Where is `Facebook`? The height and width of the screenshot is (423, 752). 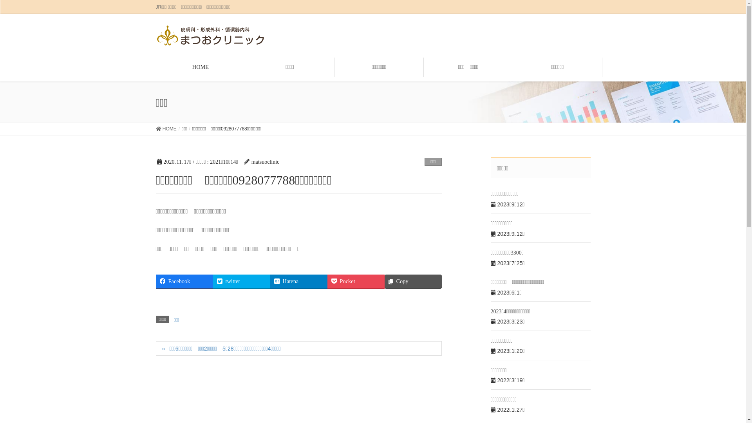 Facebook is located at coordinates (184, 281).